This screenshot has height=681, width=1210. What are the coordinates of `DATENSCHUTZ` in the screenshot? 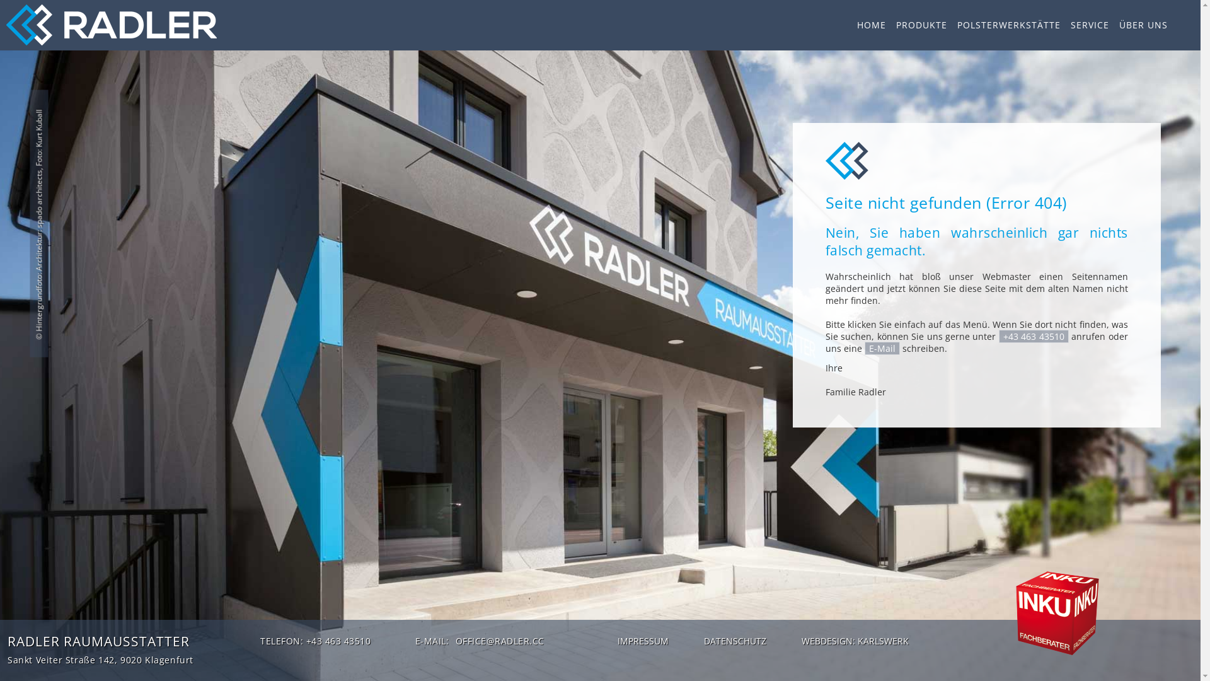 It's located at (735, 641).